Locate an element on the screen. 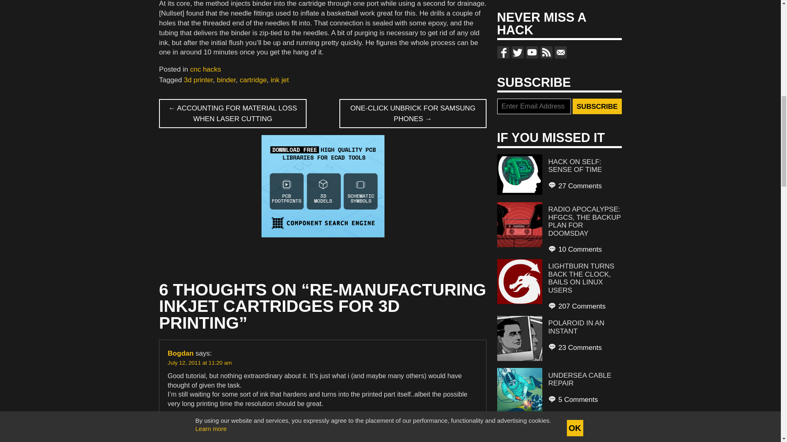 The image size is (787, 442). Bogdan is located at coordinates (180, 353).